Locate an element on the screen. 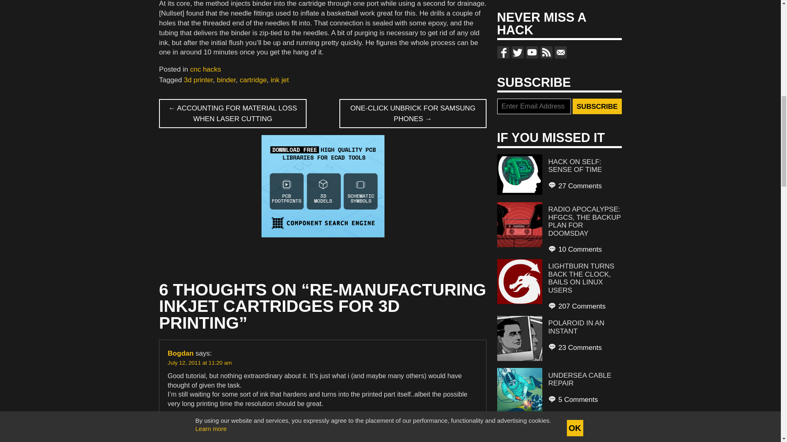 The image size is (787, 442). Bogdan is located at coordinates (180, 353).